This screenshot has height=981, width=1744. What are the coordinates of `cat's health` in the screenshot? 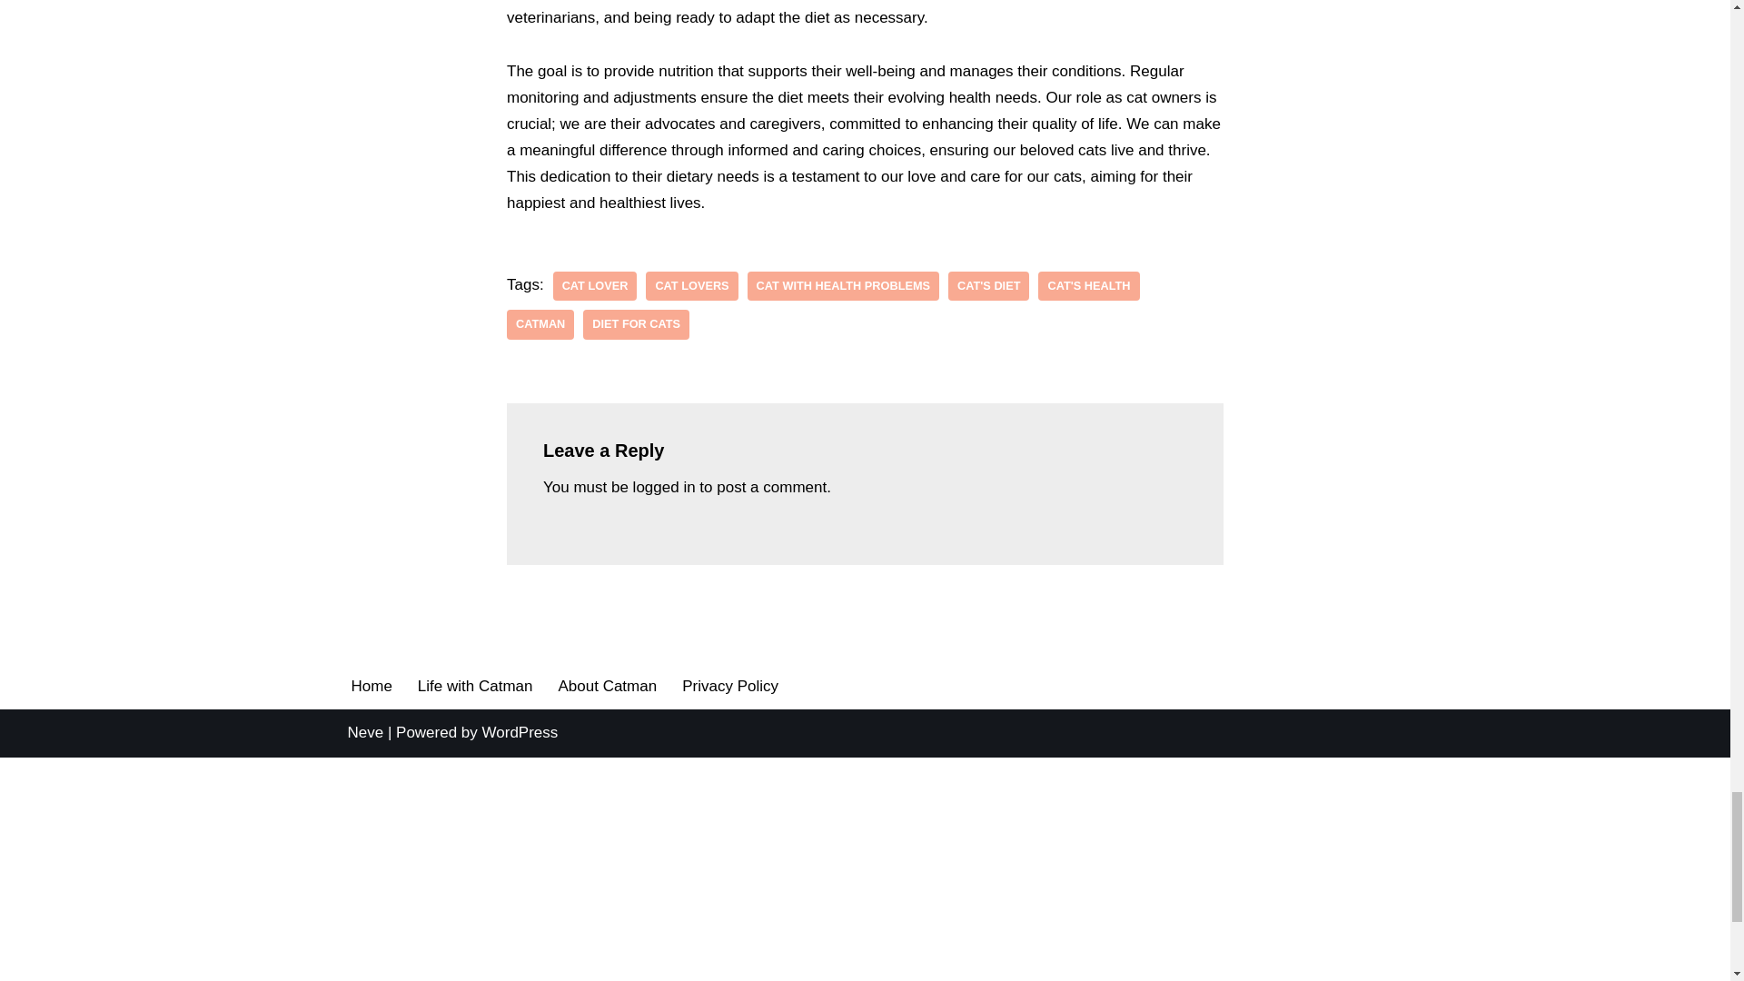 It's located at (1088, 286).